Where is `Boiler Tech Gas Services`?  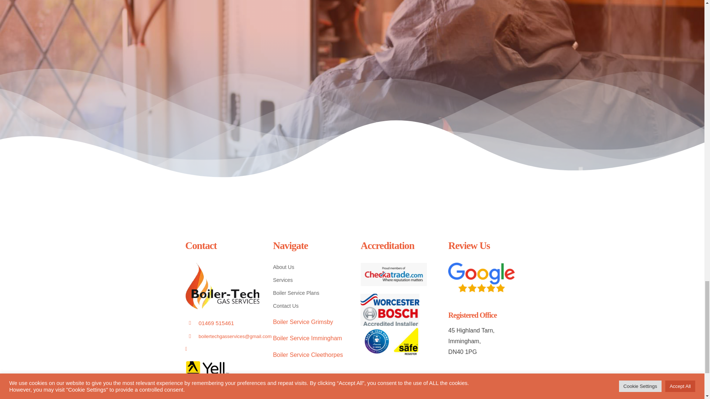 Boiler Tech Gas Services is located at coordinates (222, 286).